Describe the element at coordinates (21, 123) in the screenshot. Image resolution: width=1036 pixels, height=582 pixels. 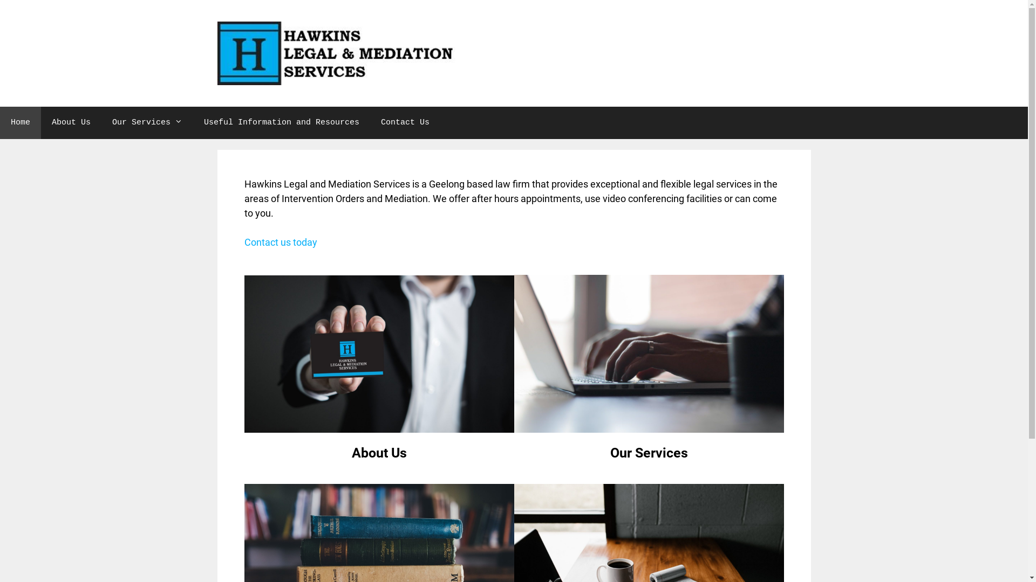
I see `Home` at that location.